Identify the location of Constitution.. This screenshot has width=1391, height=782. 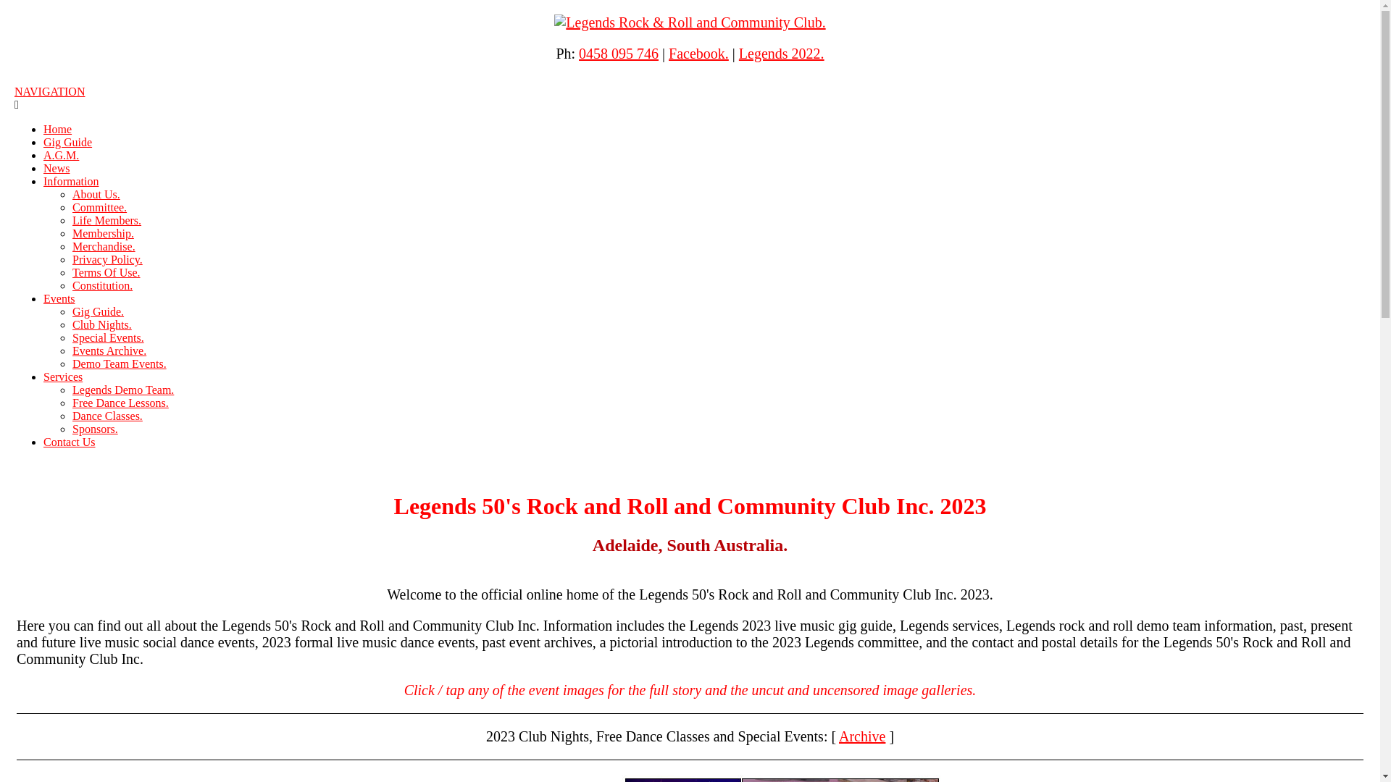
(103, 285).